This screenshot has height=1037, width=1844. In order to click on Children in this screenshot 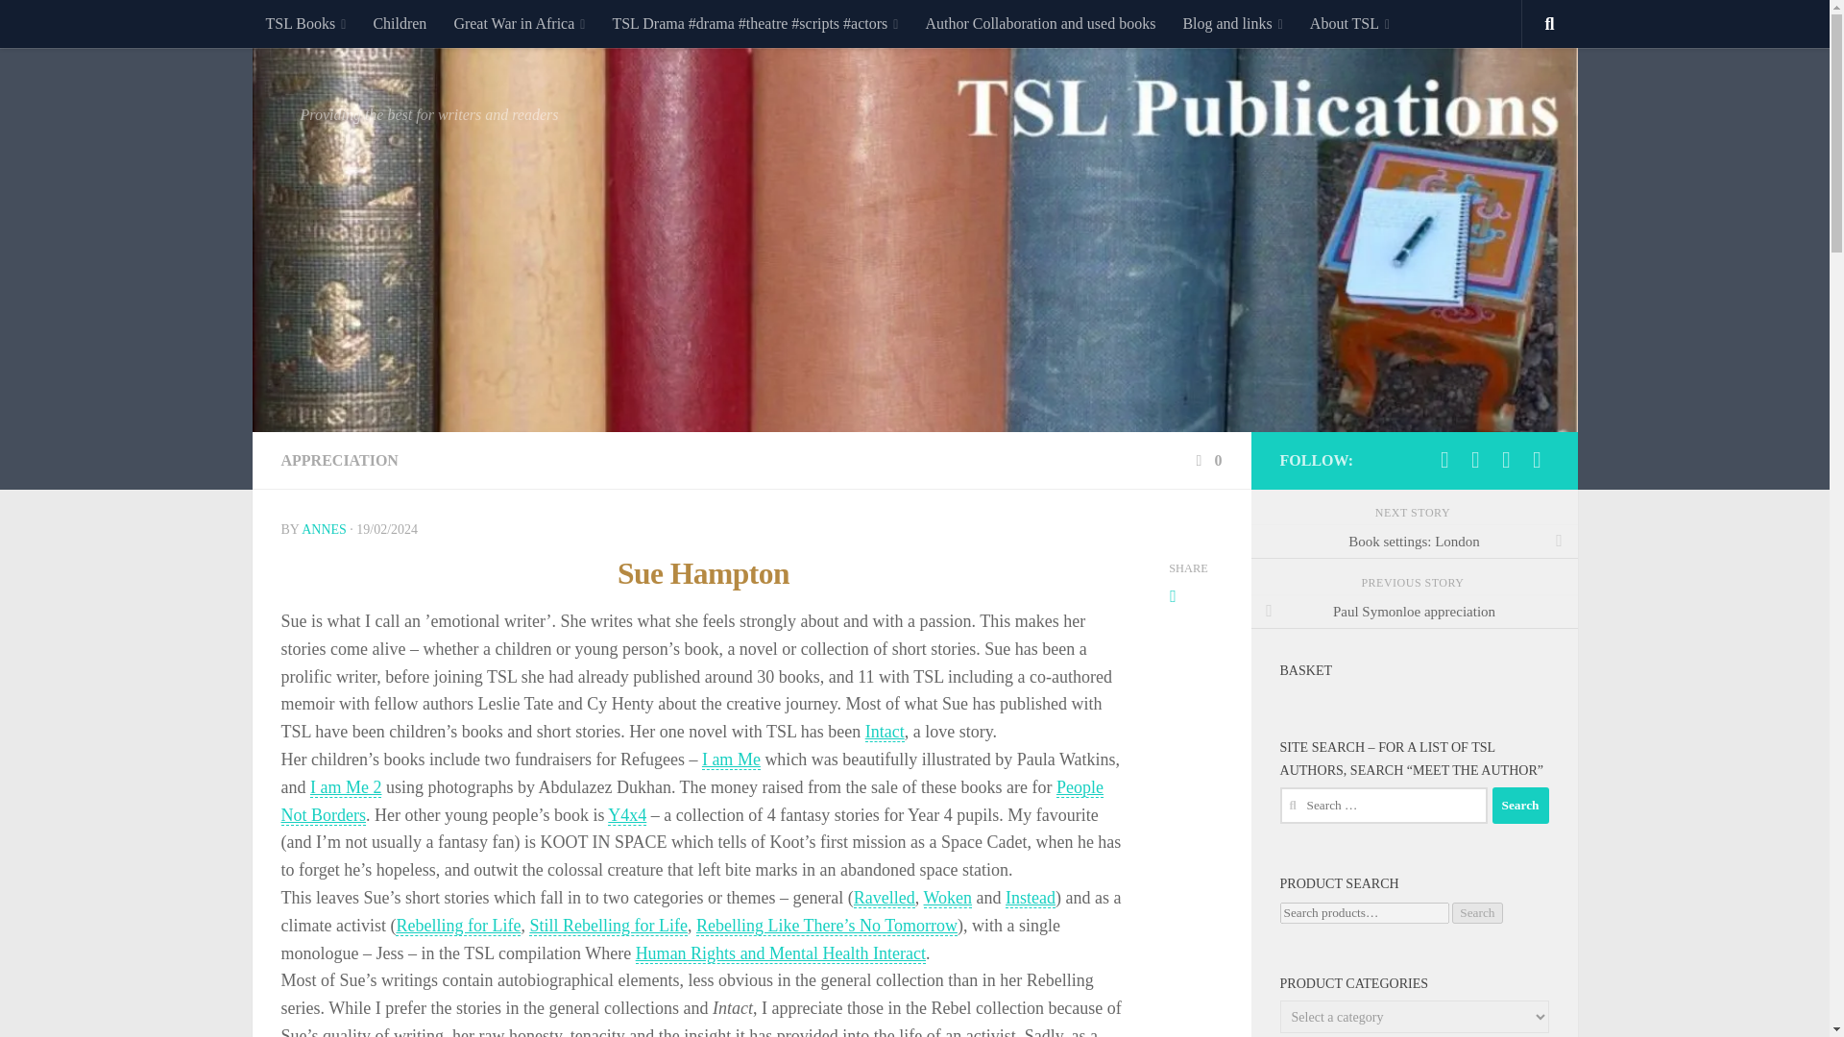, I will do `click(400, 23)`.